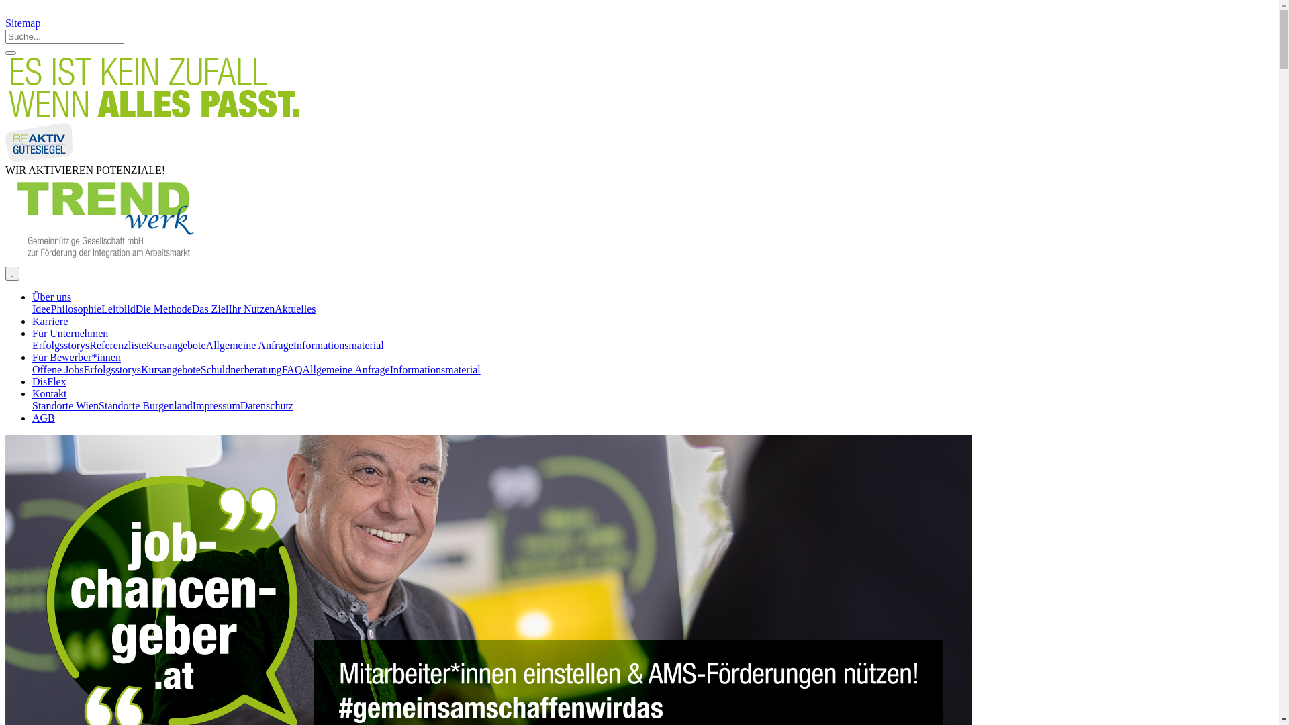  Describe the element at coordinates (113, 369) in the screenshot. I see `Erfolgsstorys` at that location.